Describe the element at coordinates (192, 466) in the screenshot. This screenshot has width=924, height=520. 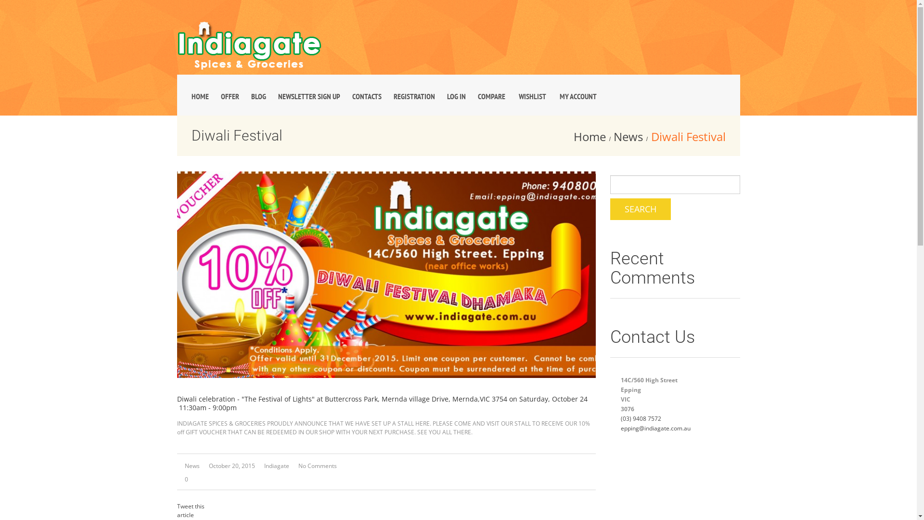
I see `News` at that location.